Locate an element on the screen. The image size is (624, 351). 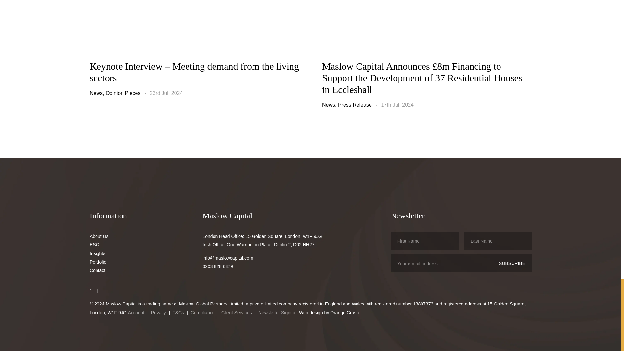
Portfolio is located at coordinates (98, 262).